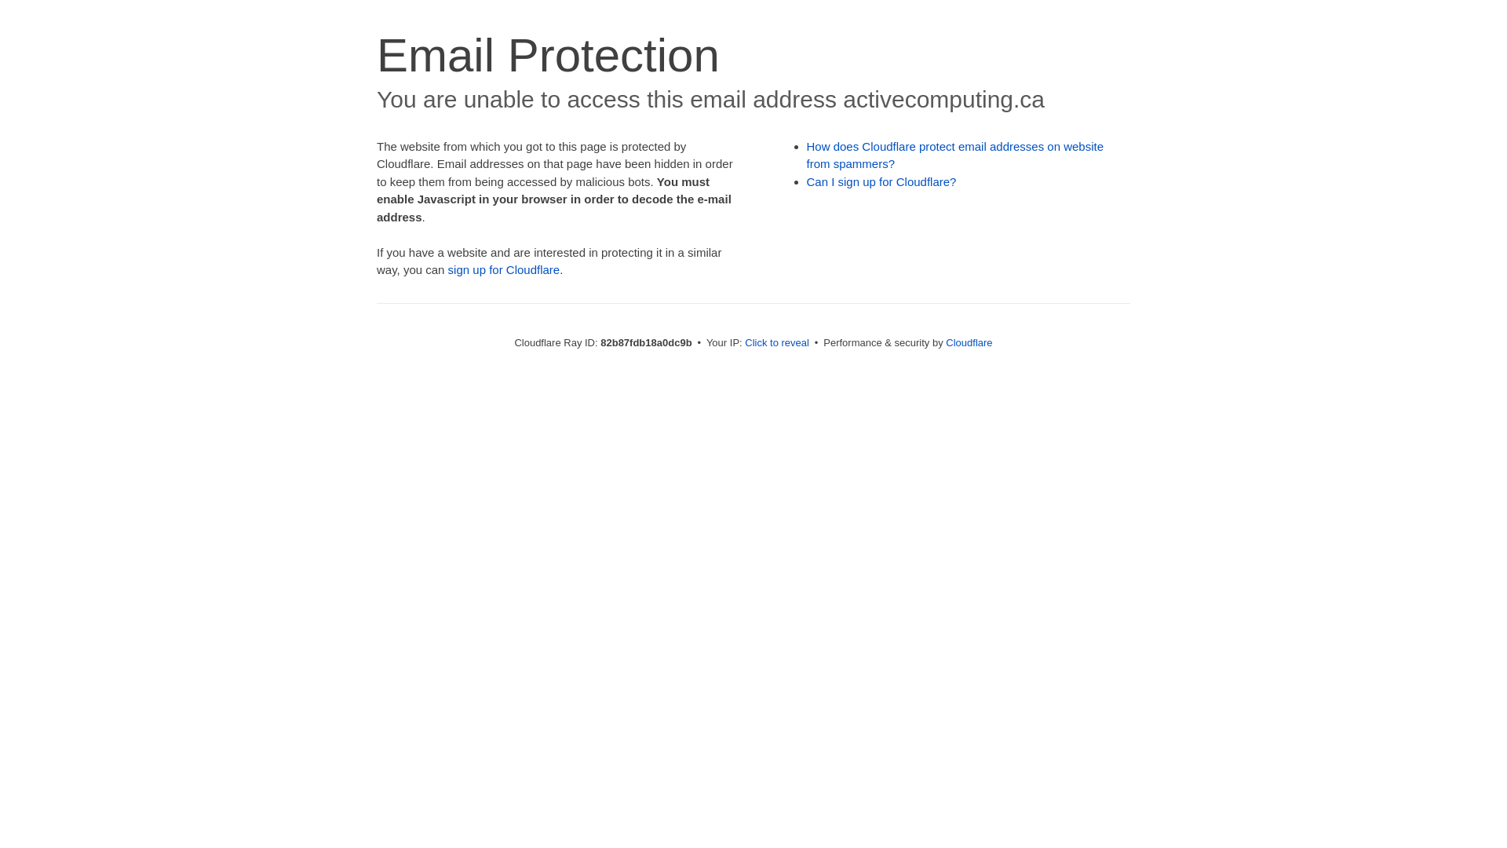  I want to click on Click to reveal, so click(777, 342).